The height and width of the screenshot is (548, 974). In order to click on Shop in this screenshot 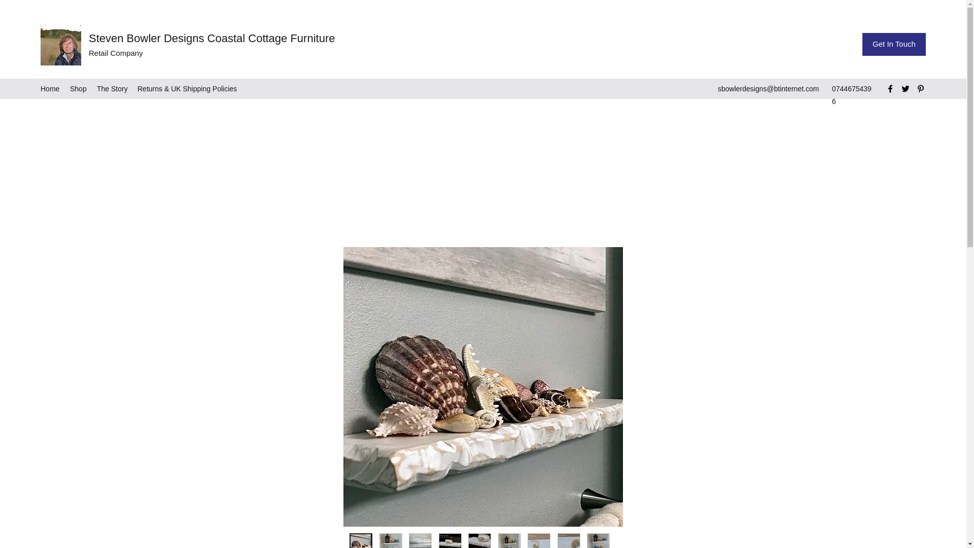, I will do `click(78, 88)`.